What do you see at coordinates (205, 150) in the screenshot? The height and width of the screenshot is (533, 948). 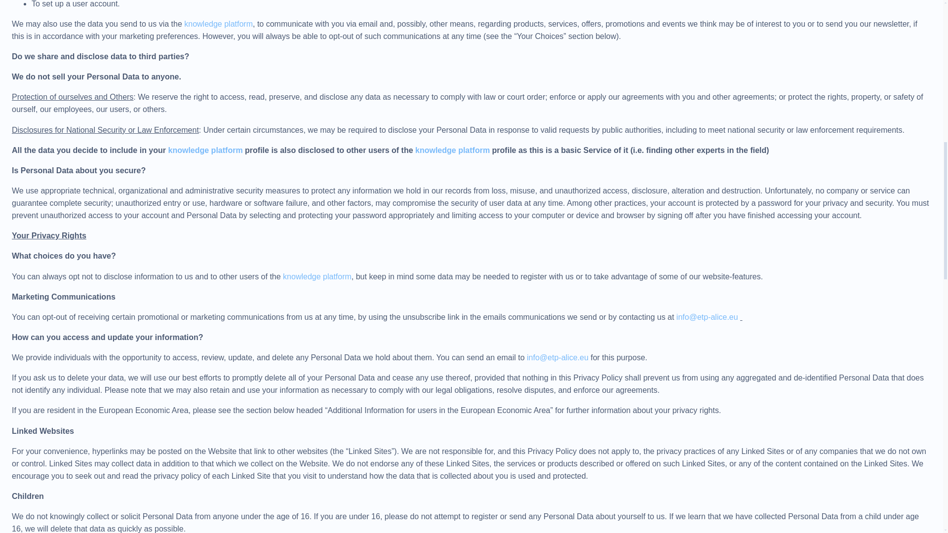 I see `knowledge platform` at bounding box center [205, 150].